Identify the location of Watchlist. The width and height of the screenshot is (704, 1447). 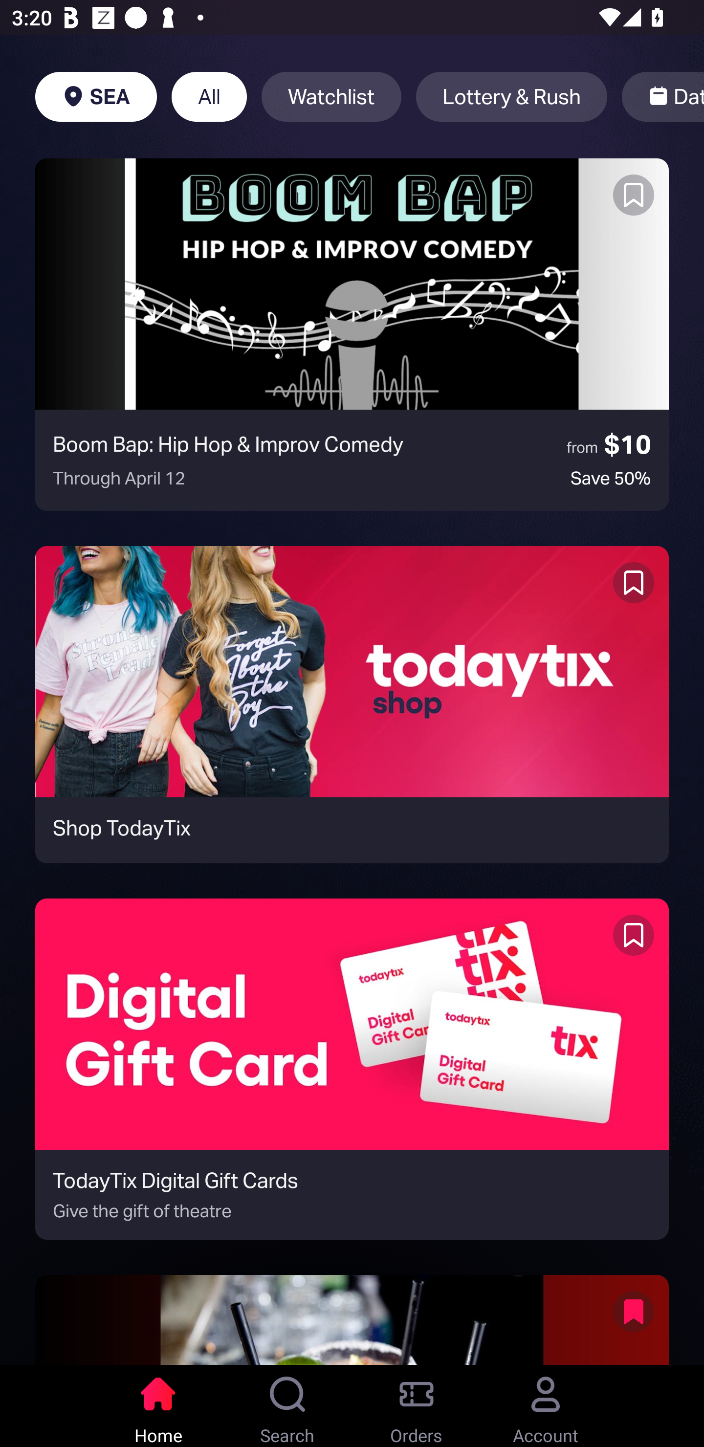
(331, 97).